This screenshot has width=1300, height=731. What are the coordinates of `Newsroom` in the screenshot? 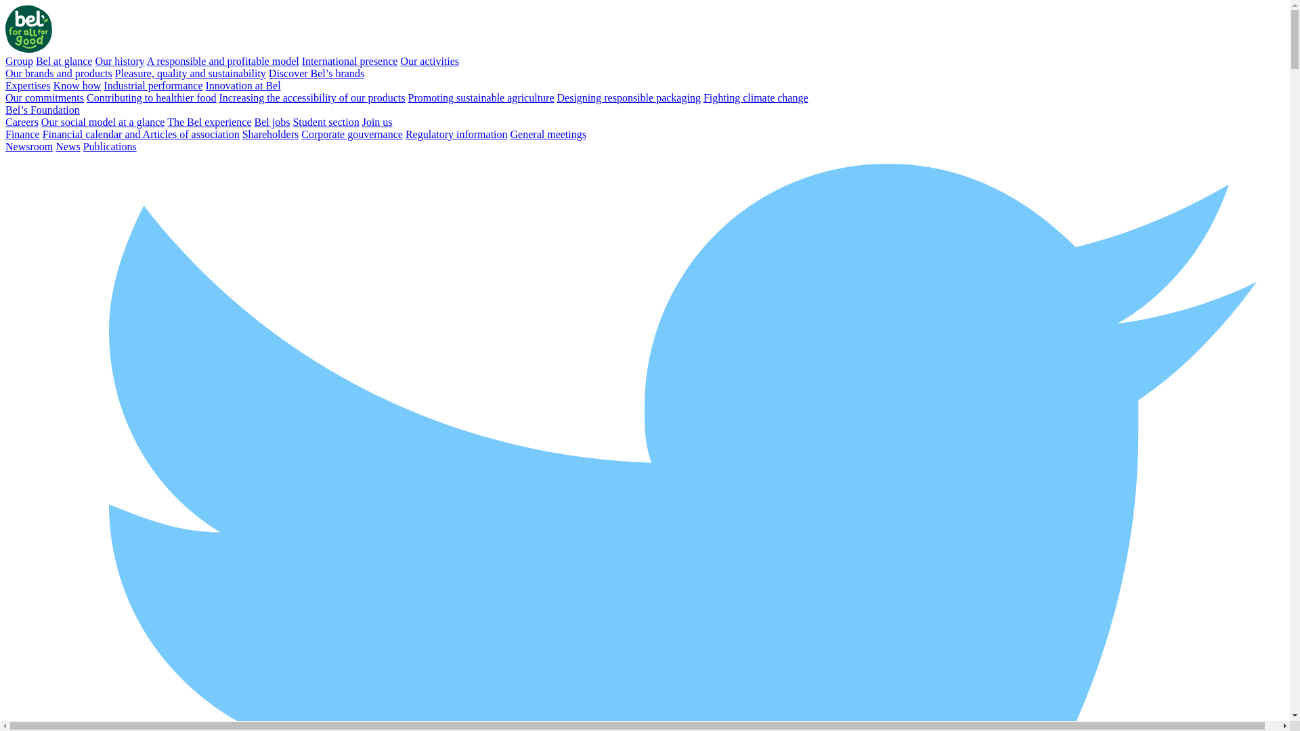 It's located at (29, 146).